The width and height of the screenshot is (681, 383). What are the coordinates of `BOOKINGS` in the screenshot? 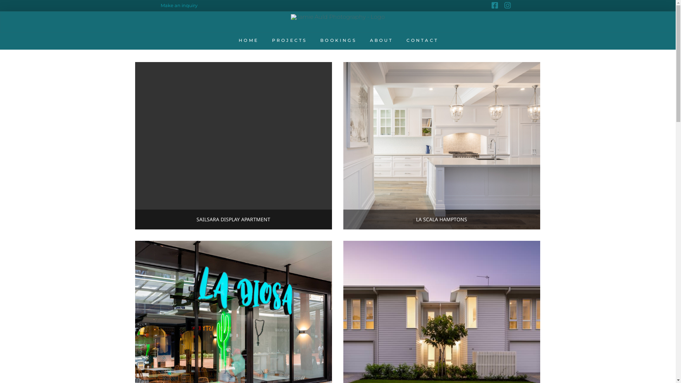 It's located at (338, 41).